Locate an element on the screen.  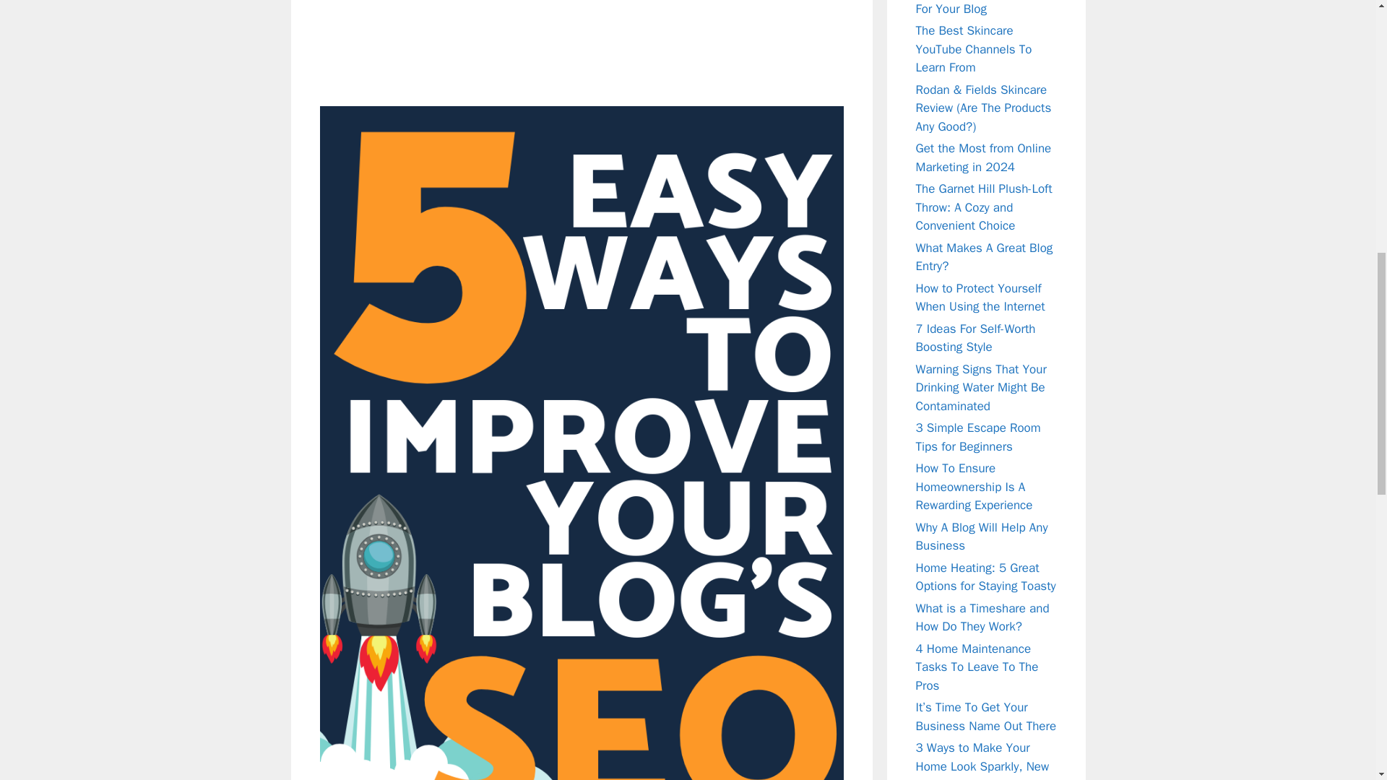
How To Ensure Homeownership Is A Rewarding Experience is located at coordinates (974, 487).